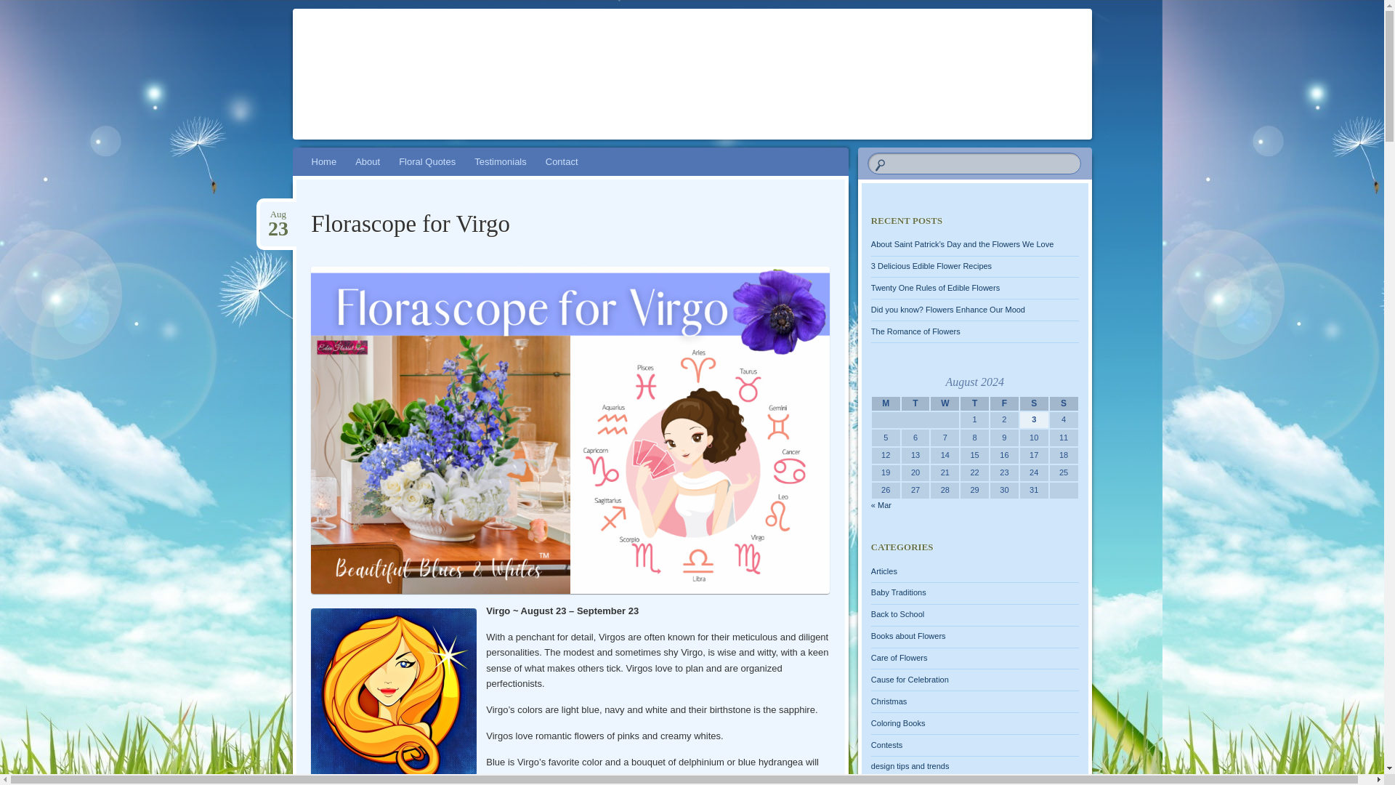 This screenshot has height=785, width=1395. Describe the element at coordinates (1004, 404) in the screenshot. I see `Search` at that location.